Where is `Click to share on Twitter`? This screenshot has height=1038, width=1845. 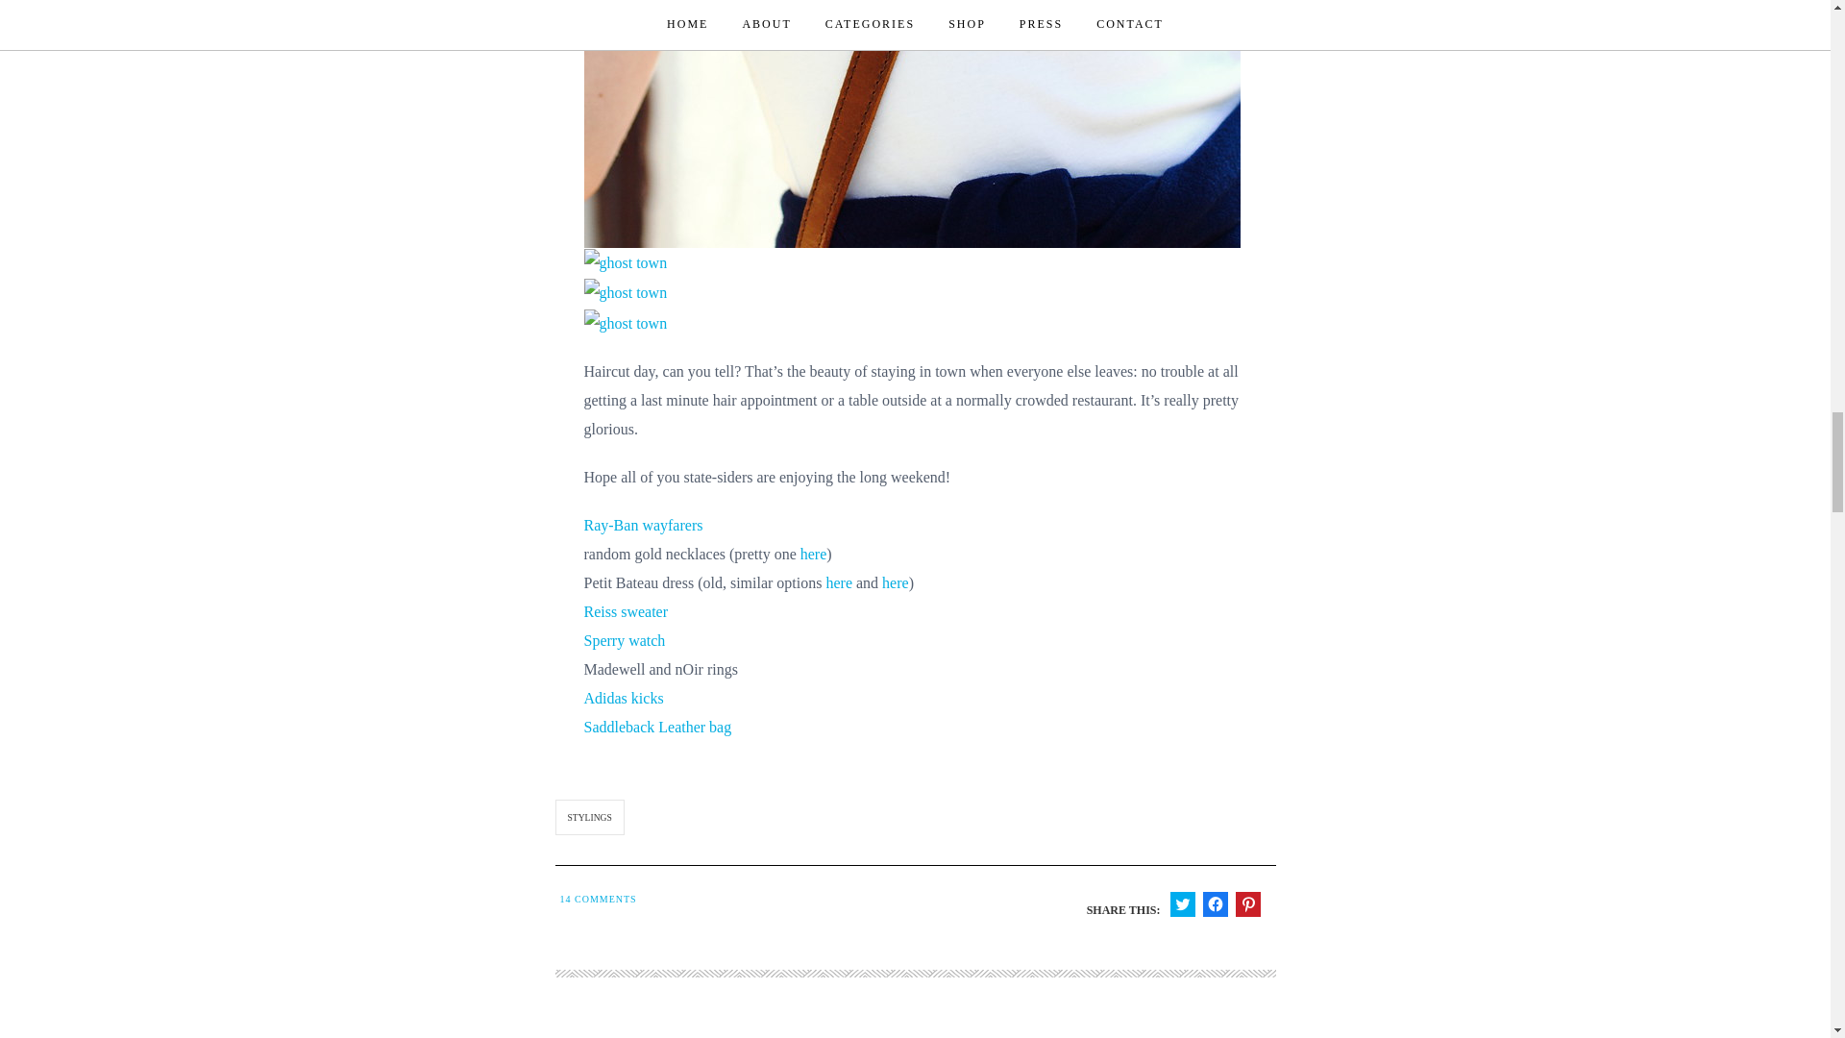 Click to share on Twitter is located at coordinates (1182, 903).